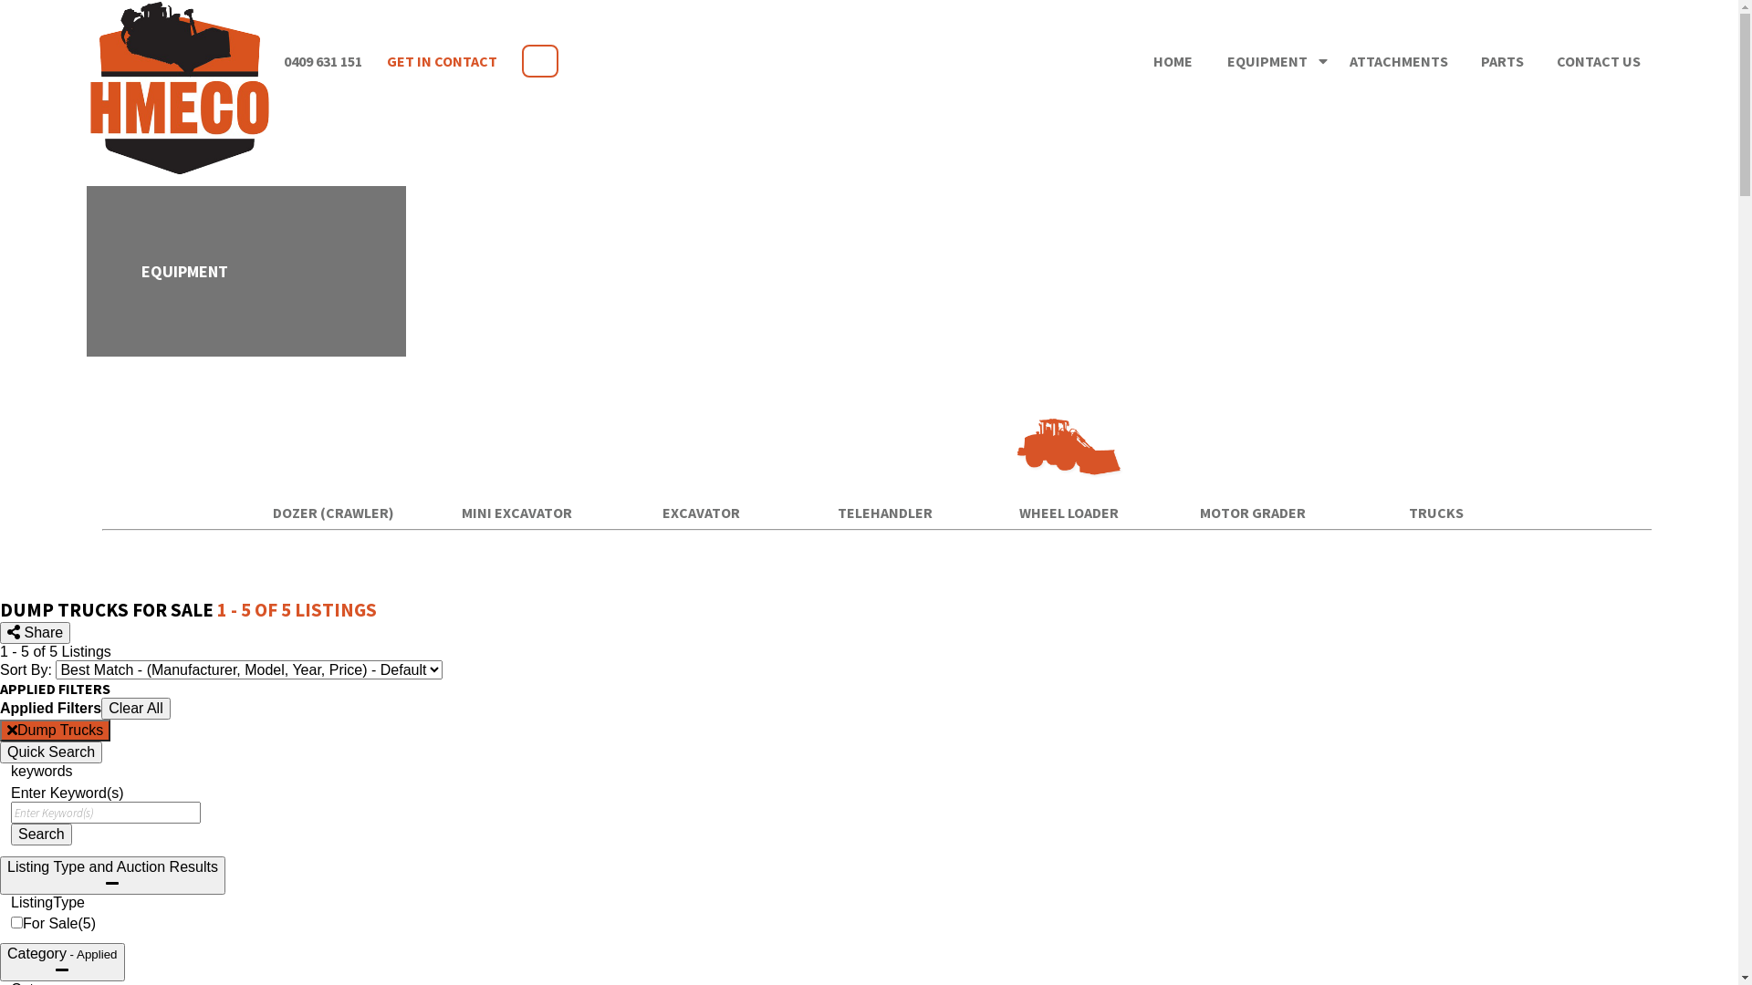 The height and width of the screenshot is (985, 1752). What do you see at coordinates (1277, 61) in the screenshot?
I see `EQUIPMENT    ` at bounding box center [1277, 61].